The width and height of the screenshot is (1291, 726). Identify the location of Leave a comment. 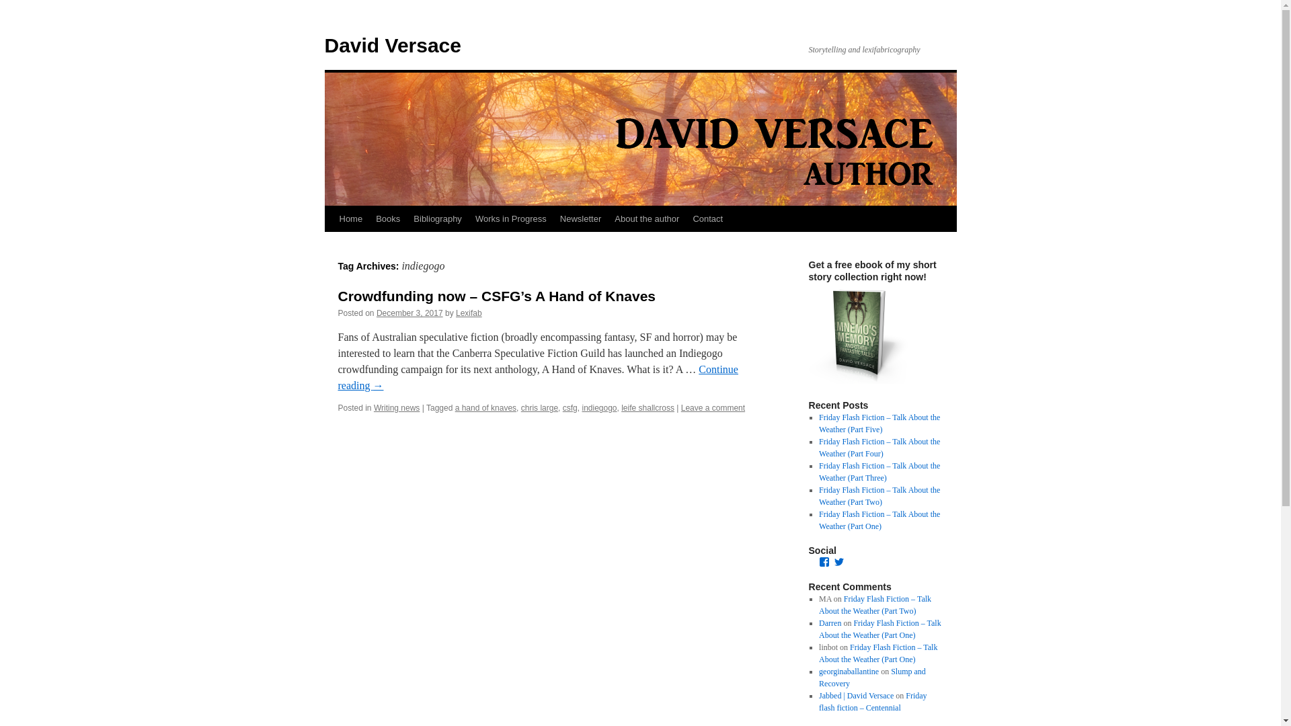
(713, 408).